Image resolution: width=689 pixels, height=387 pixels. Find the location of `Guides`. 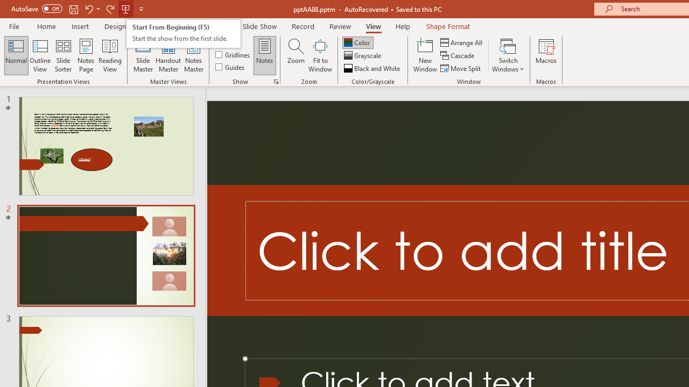

Guides is located at coordinates (230, 67).